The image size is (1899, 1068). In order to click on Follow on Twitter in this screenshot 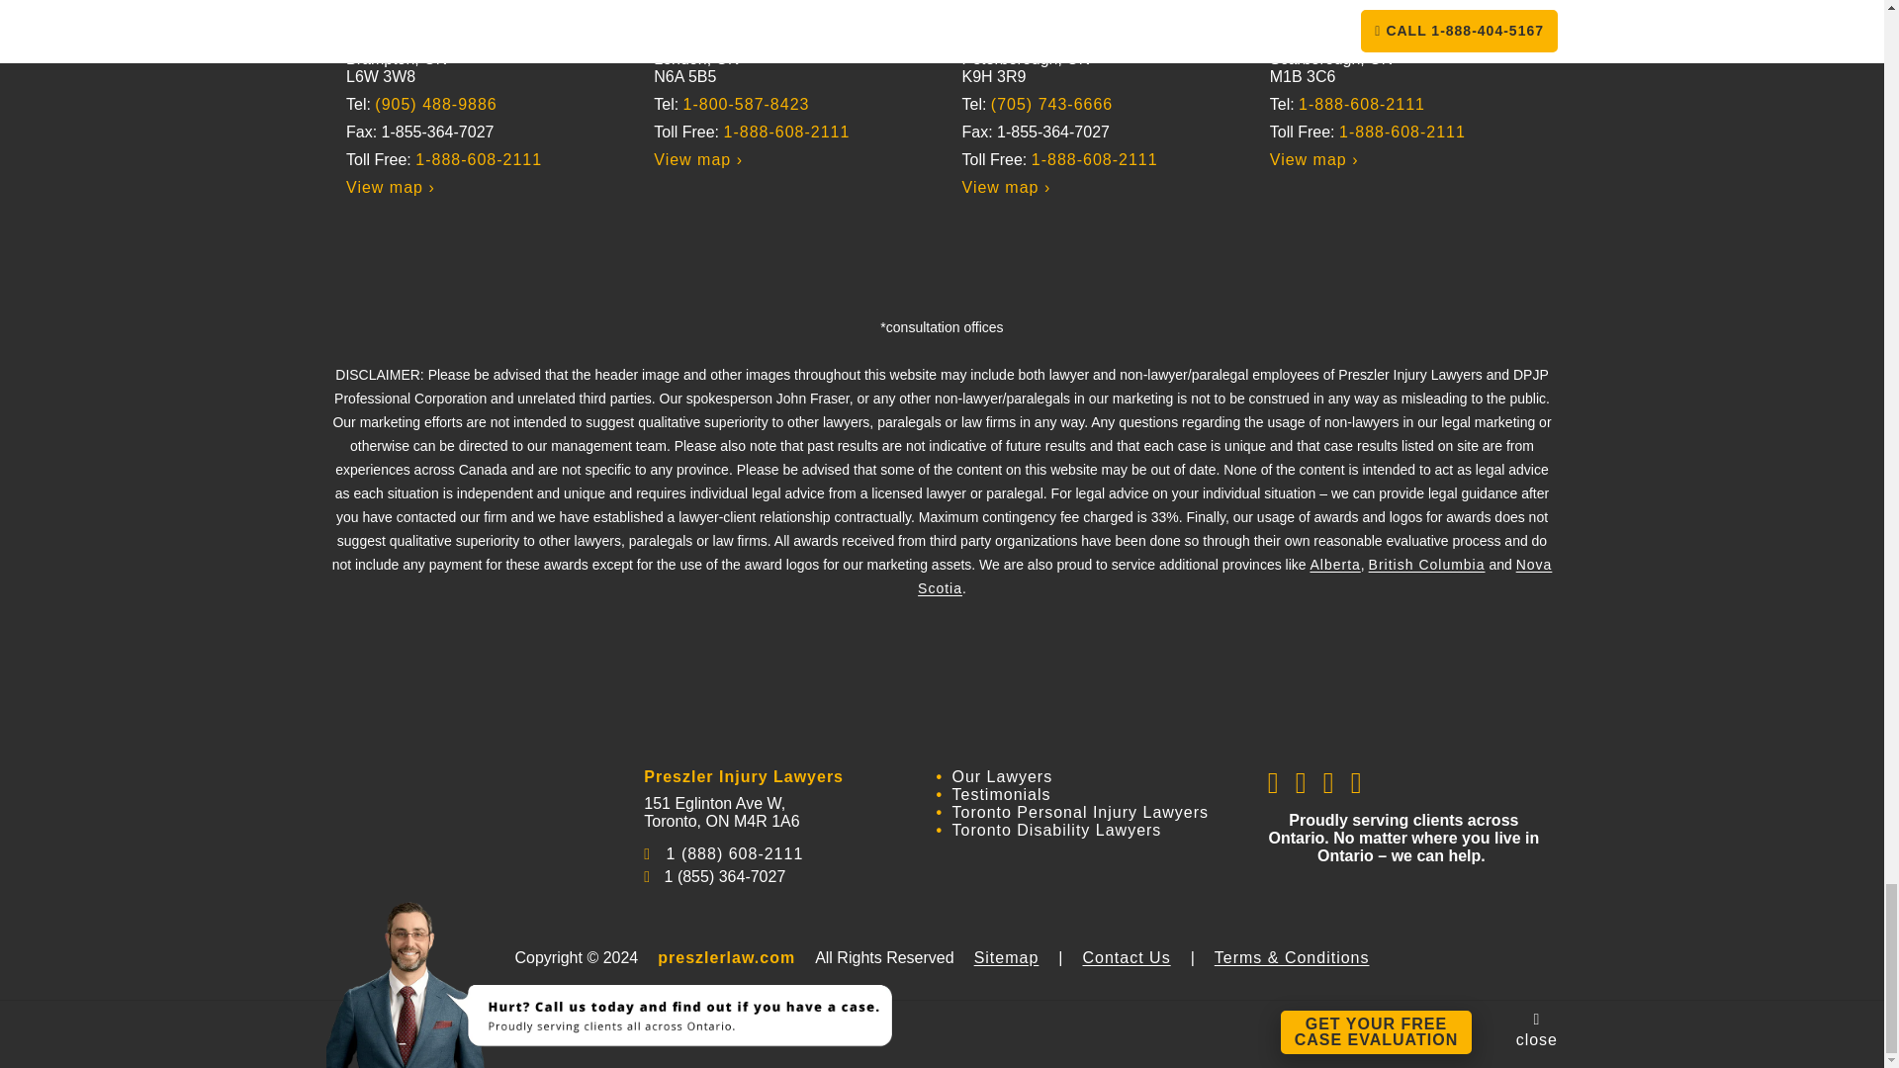, I will do `click(1302, 782)`.